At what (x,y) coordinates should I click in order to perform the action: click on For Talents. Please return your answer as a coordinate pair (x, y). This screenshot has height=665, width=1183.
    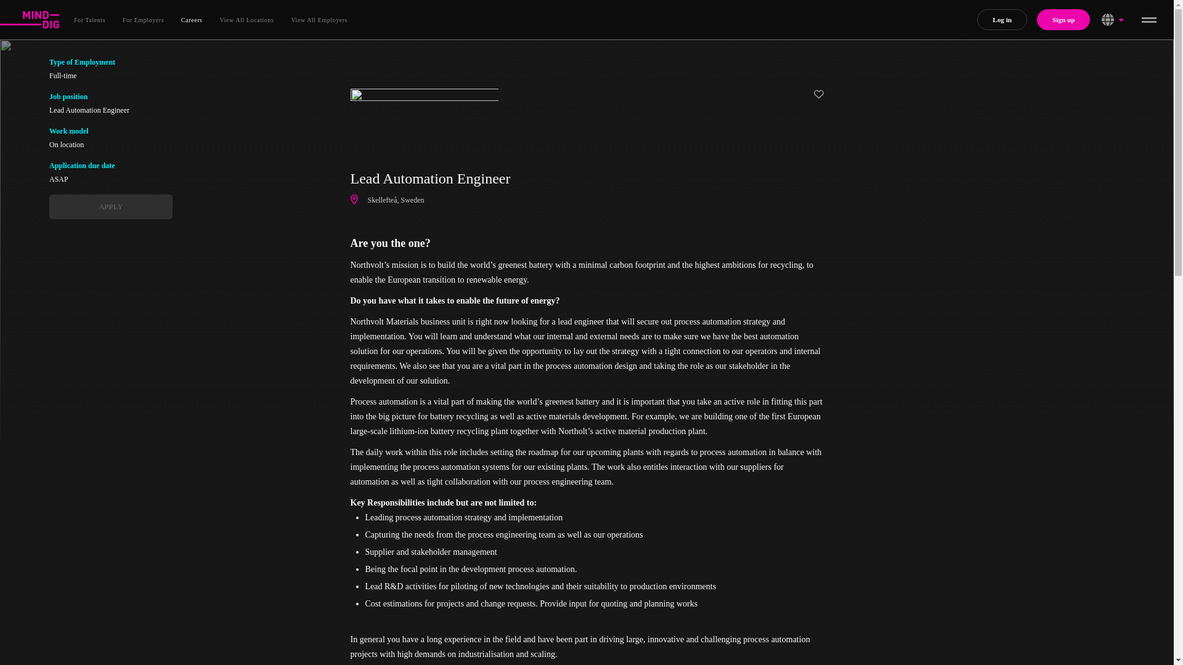
    Looking at the image, I should click on (89, 18).